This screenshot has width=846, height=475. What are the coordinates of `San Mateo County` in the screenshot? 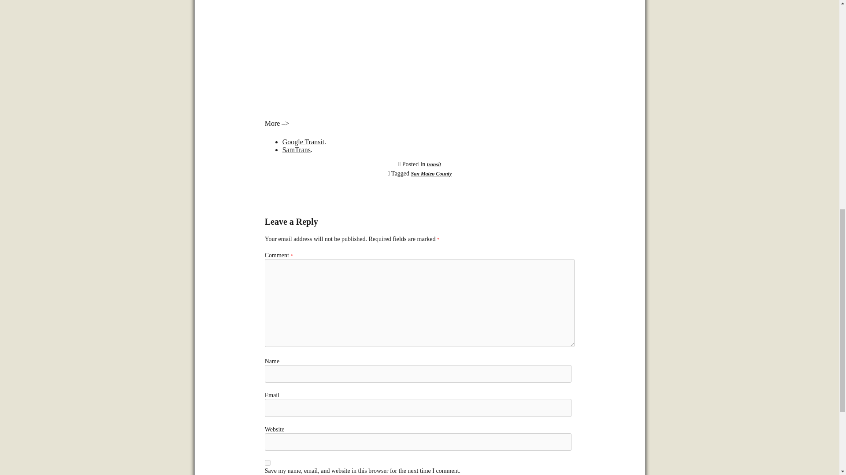 It's located at (431, 173).